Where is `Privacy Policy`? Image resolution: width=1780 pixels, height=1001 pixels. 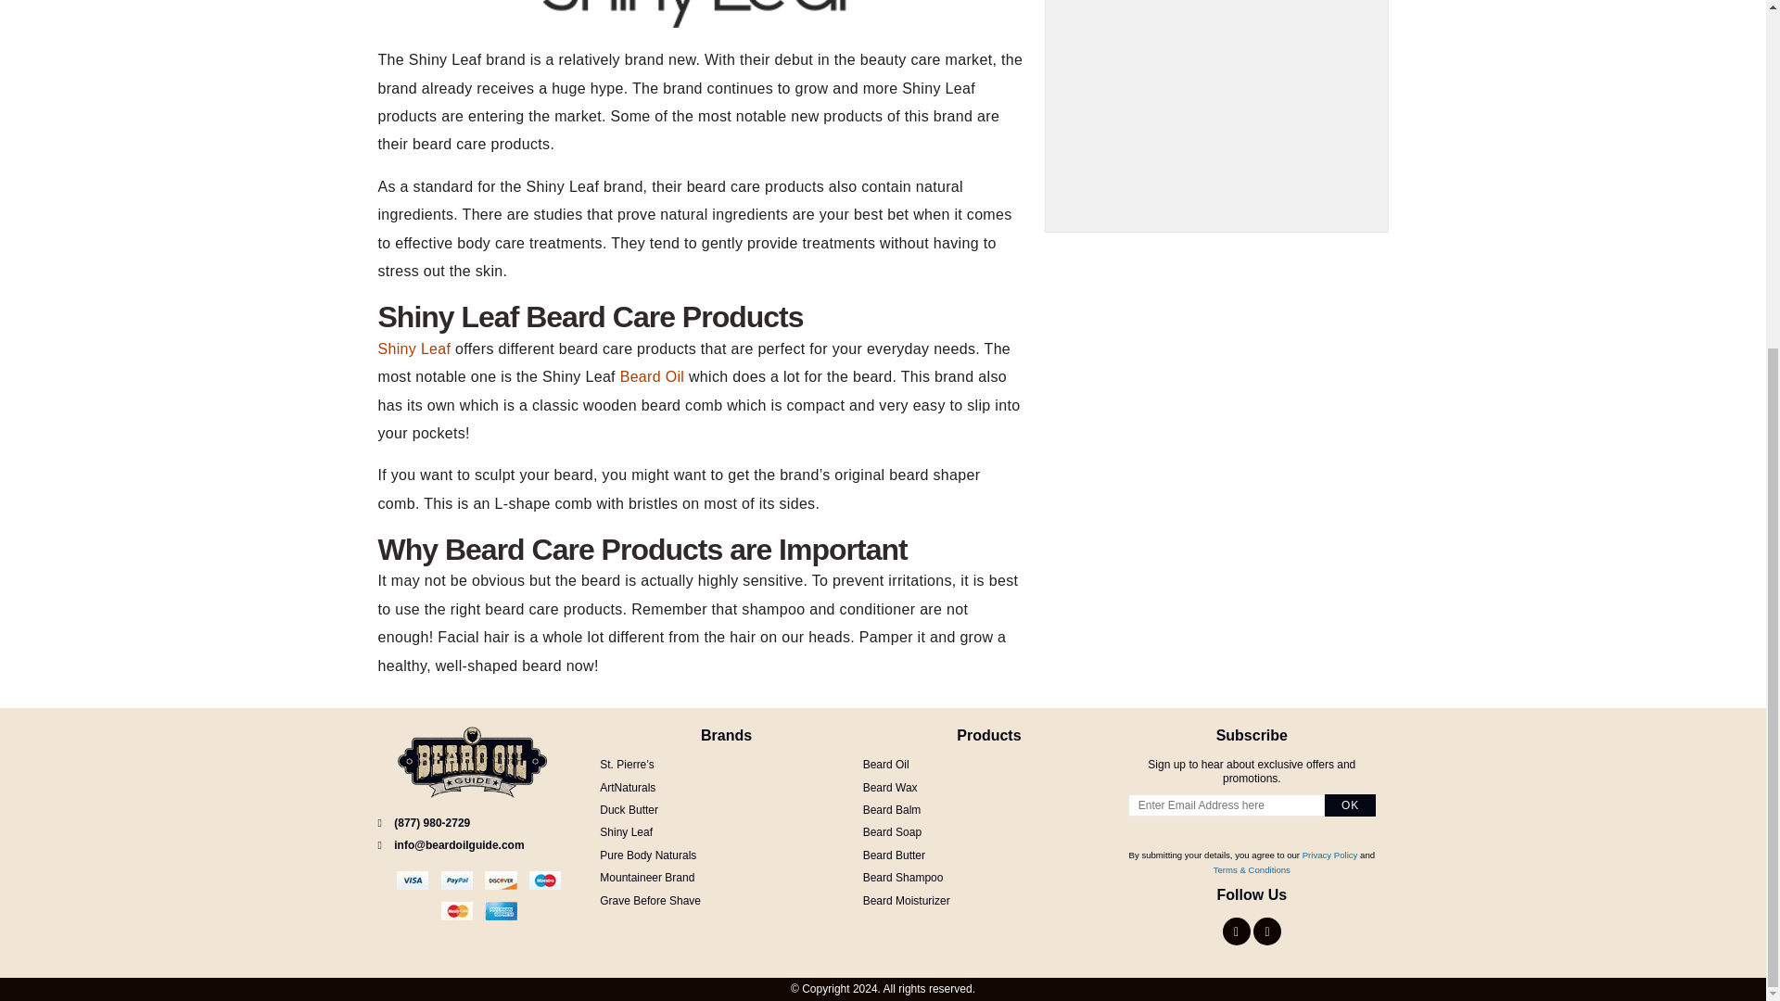 Privacy Policy is located at coordinates (1329, 855).